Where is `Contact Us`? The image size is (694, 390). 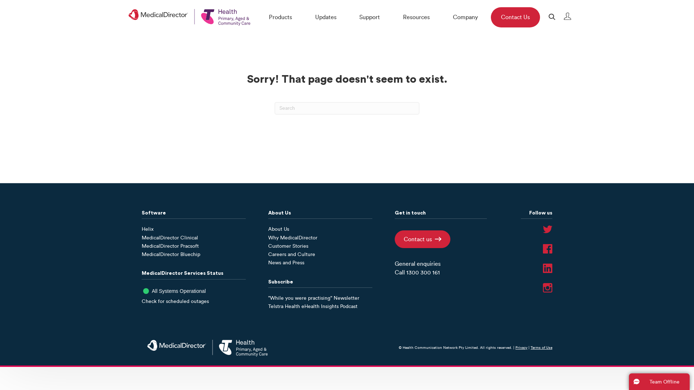 Contact Us is located at coordinates (515, 17).